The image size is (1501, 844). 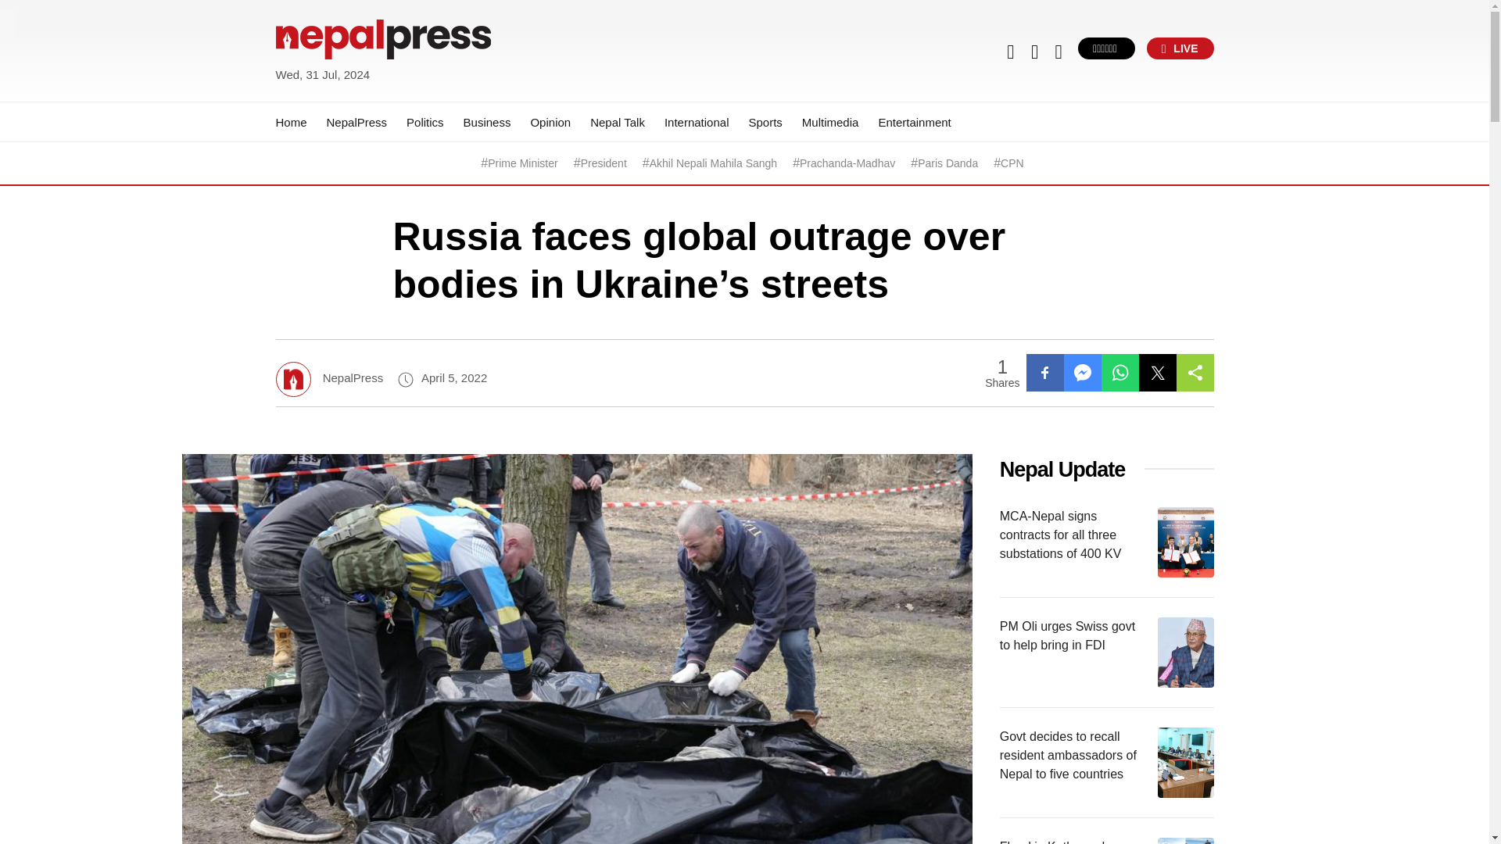 I want to click on CPN, so click(x=1012, y=163).